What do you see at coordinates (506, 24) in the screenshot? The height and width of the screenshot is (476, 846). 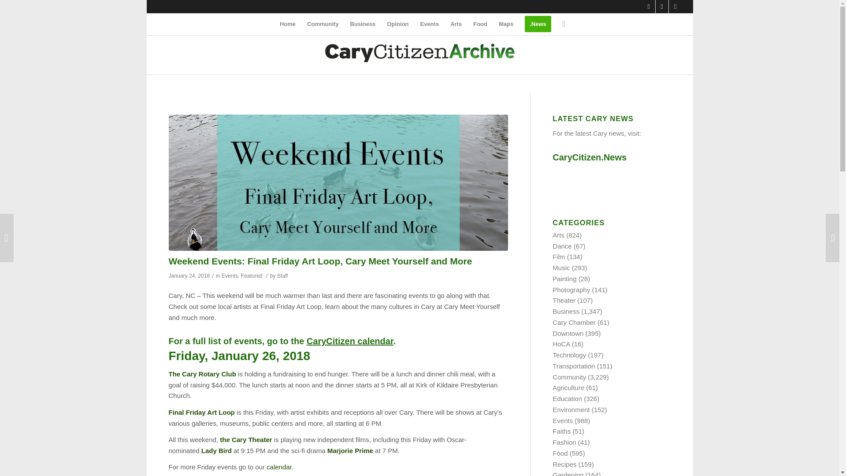 I see `Maps` at bounding box center [506, 24].